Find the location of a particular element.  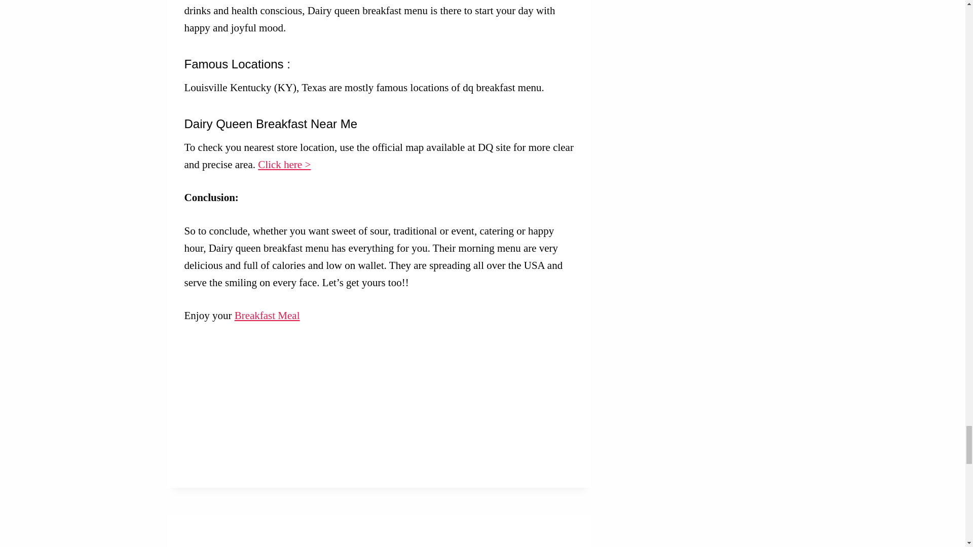

Breakfast Meal is located at coordinates (267, 316).